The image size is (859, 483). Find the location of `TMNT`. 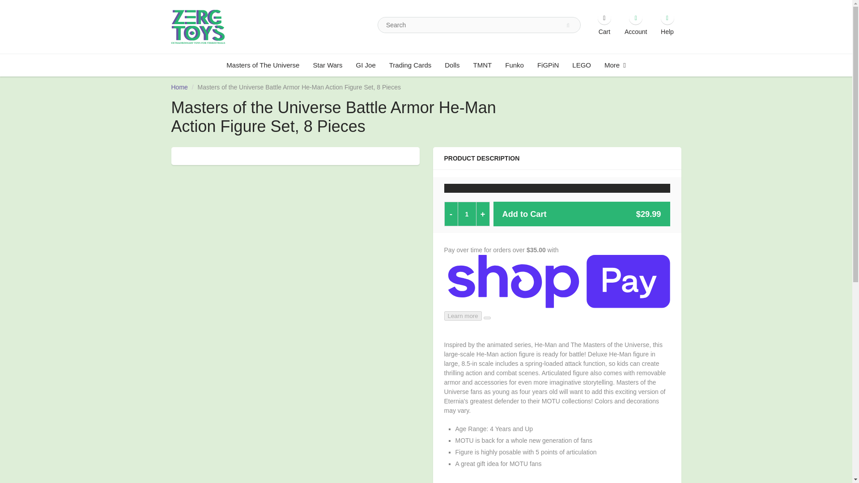

TMNT is located at coordinates (482, 65).